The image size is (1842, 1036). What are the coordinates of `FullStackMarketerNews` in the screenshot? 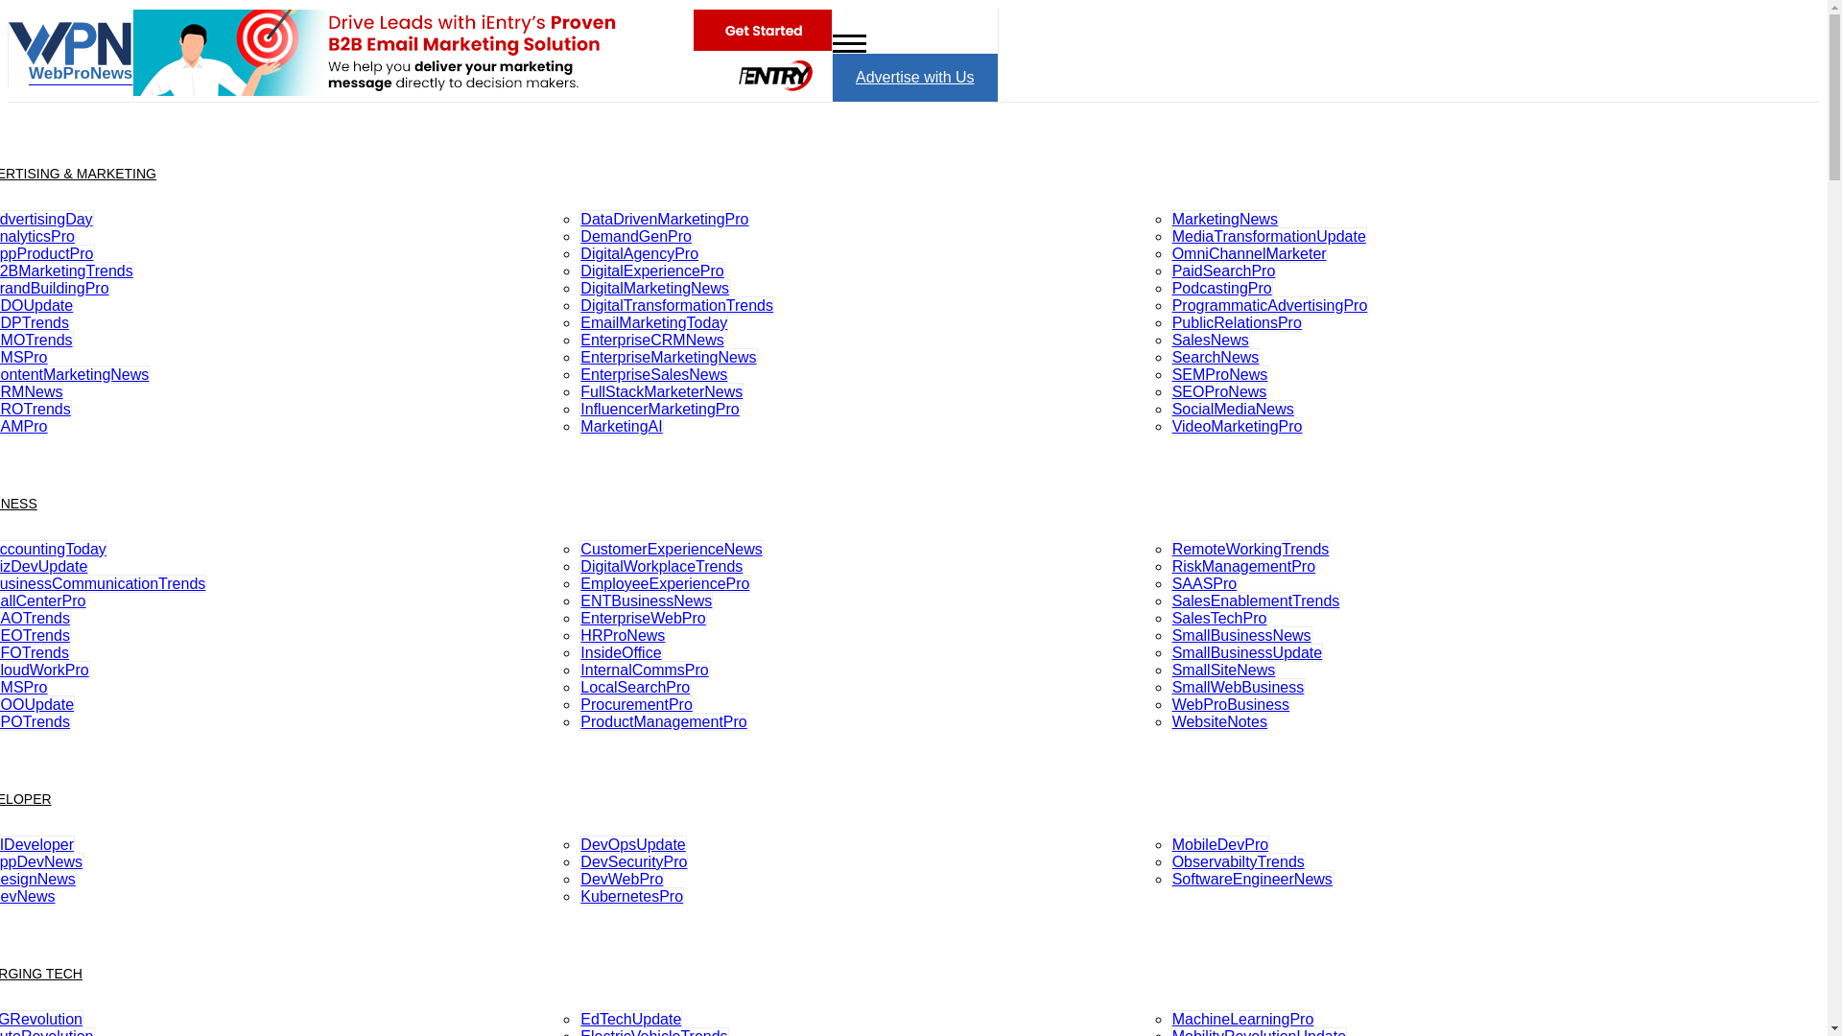 It's located at (662, 391).